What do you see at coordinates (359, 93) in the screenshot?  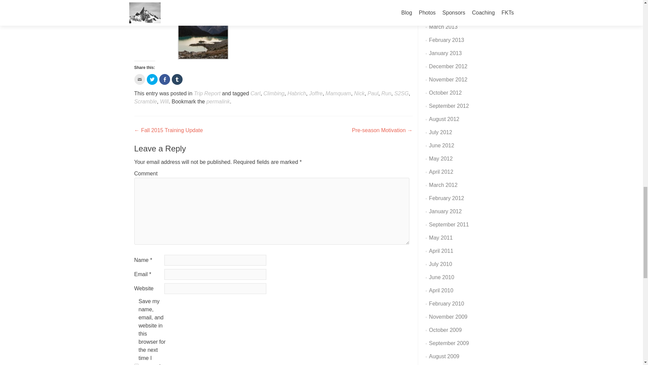 I see `Nick` at bounding box center [359, 93].